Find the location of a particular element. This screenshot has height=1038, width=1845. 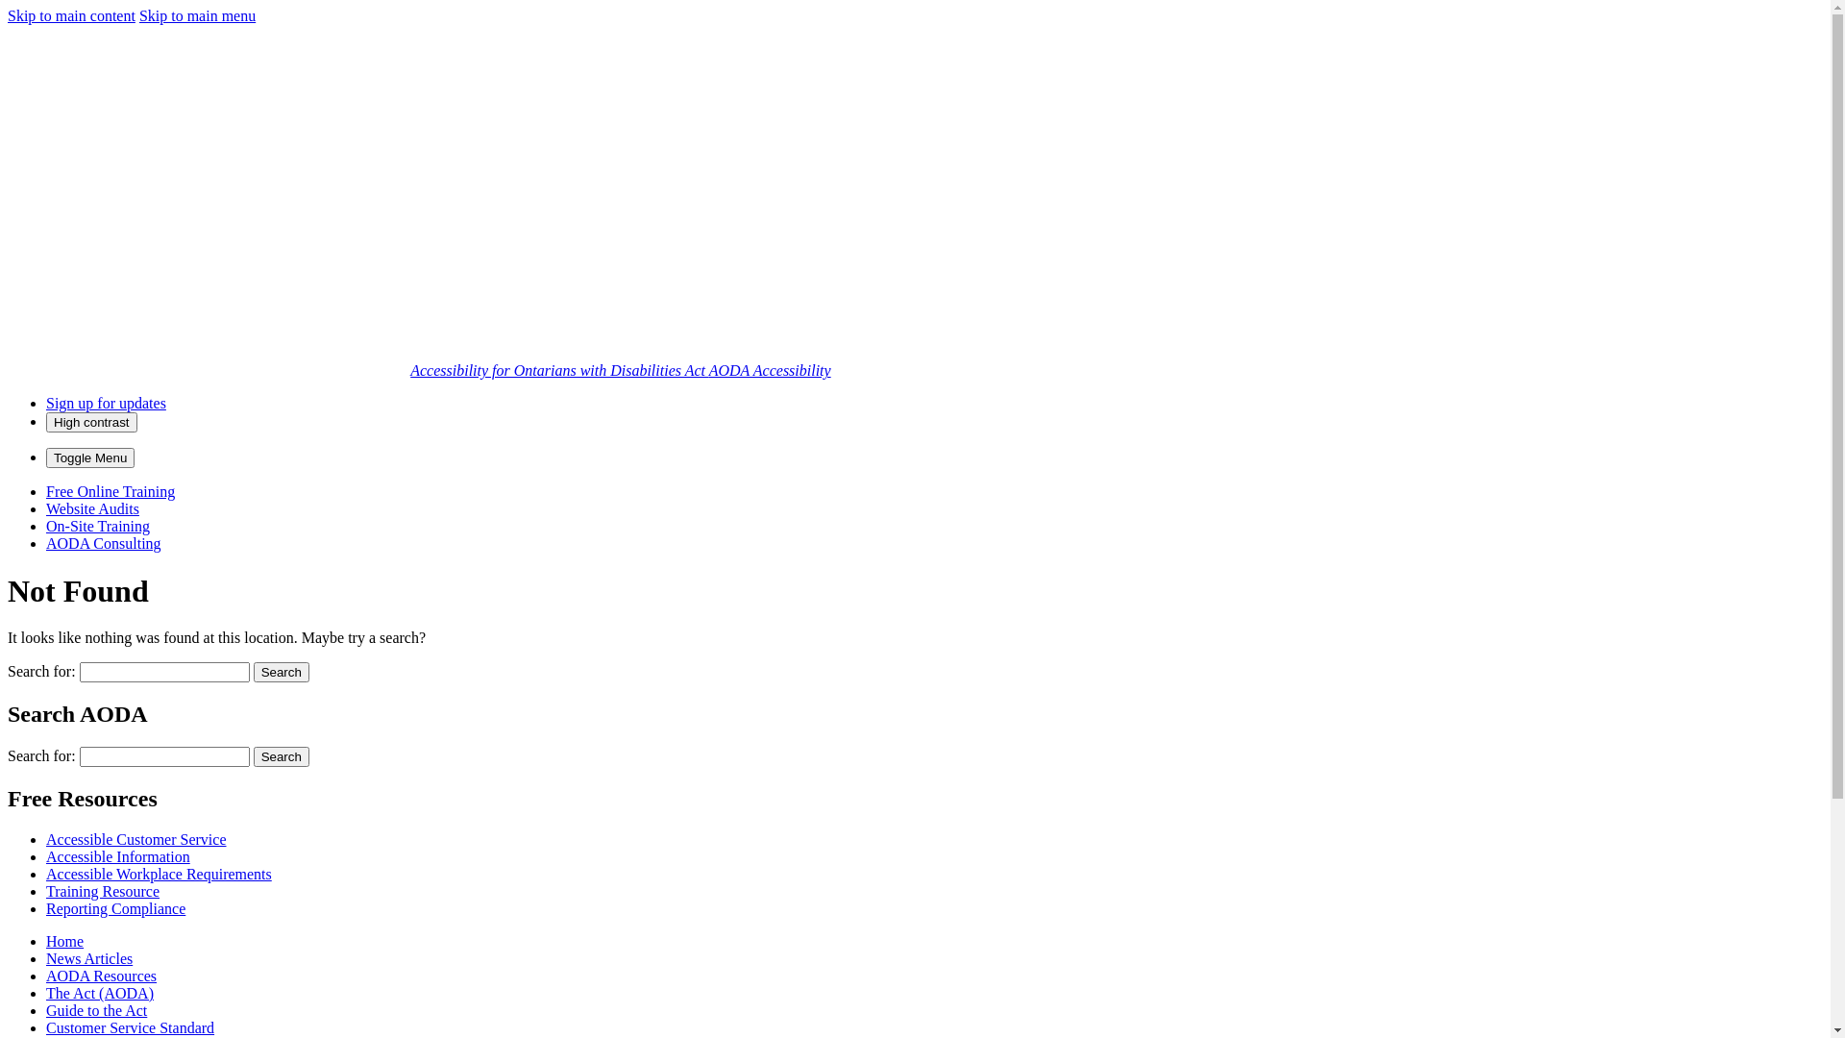

Skip to main content is located at coordinates (71, 15).